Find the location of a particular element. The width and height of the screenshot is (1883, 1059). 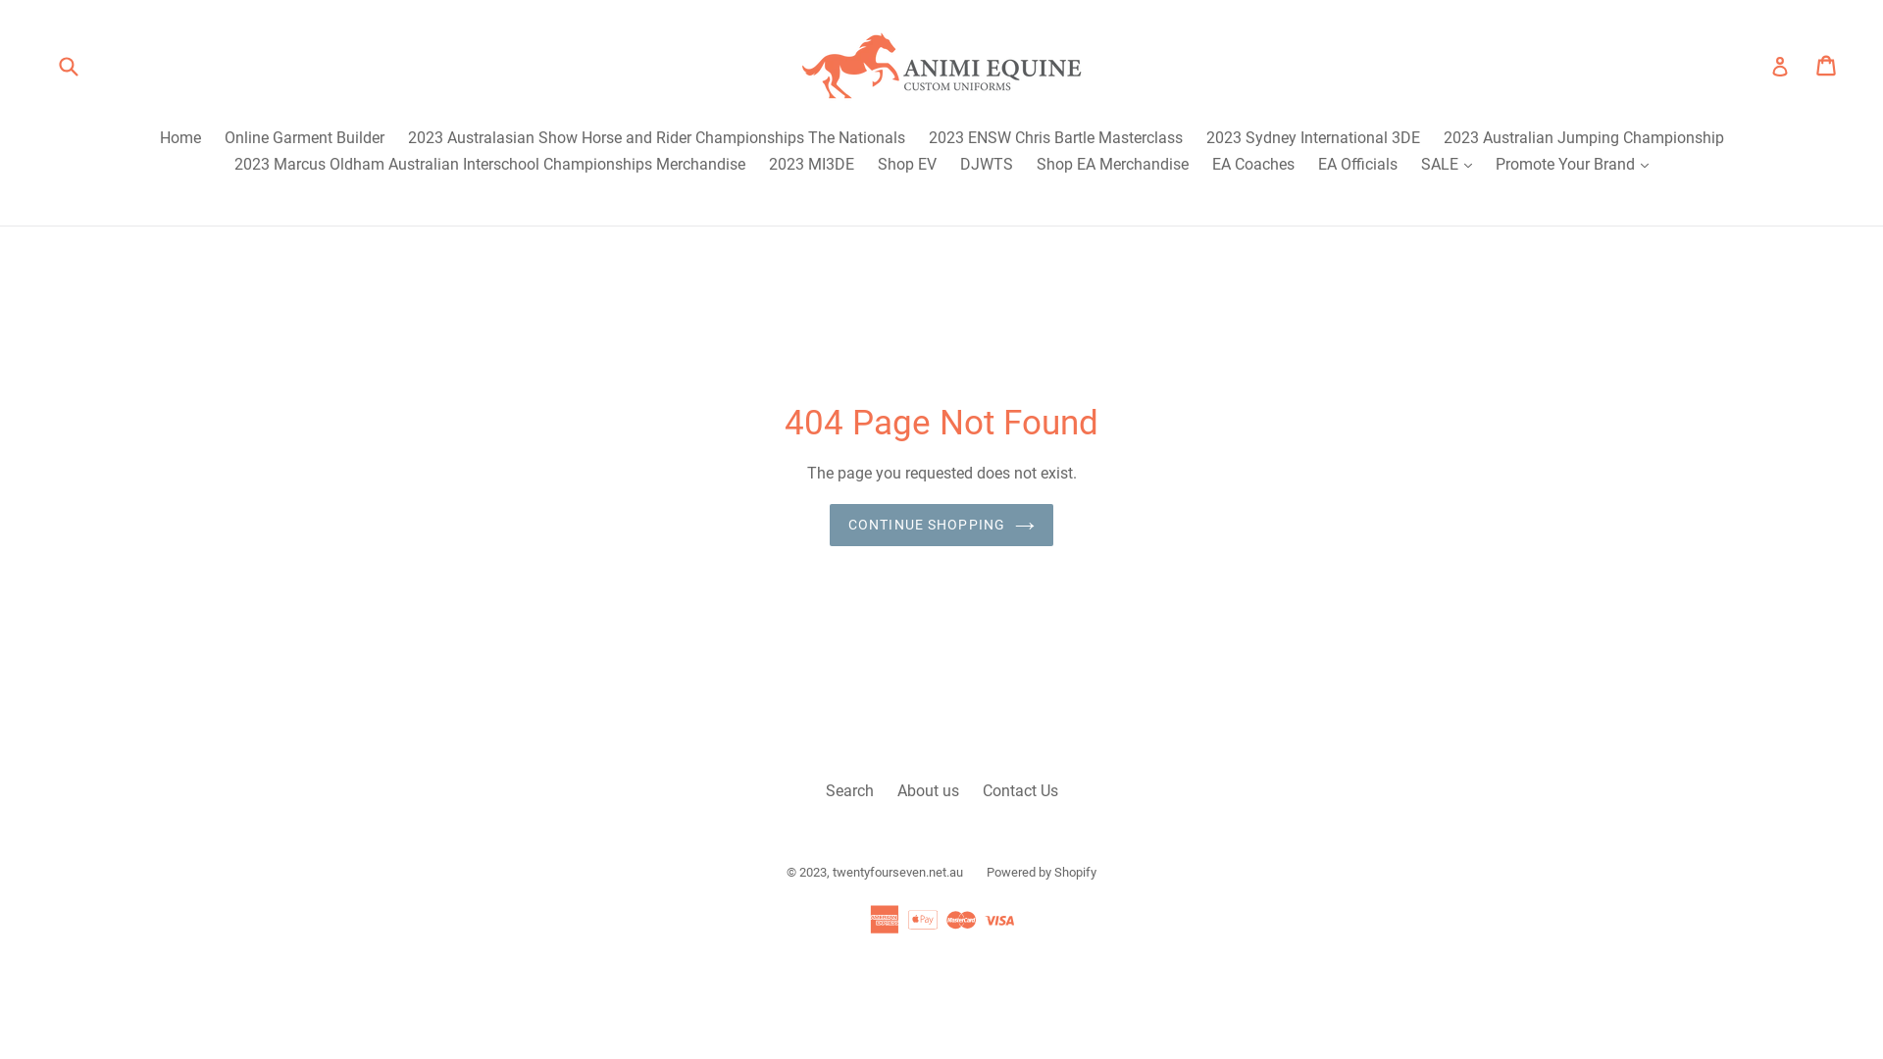

CONTINUE SHOPPING is located at coordinates (941, 526).